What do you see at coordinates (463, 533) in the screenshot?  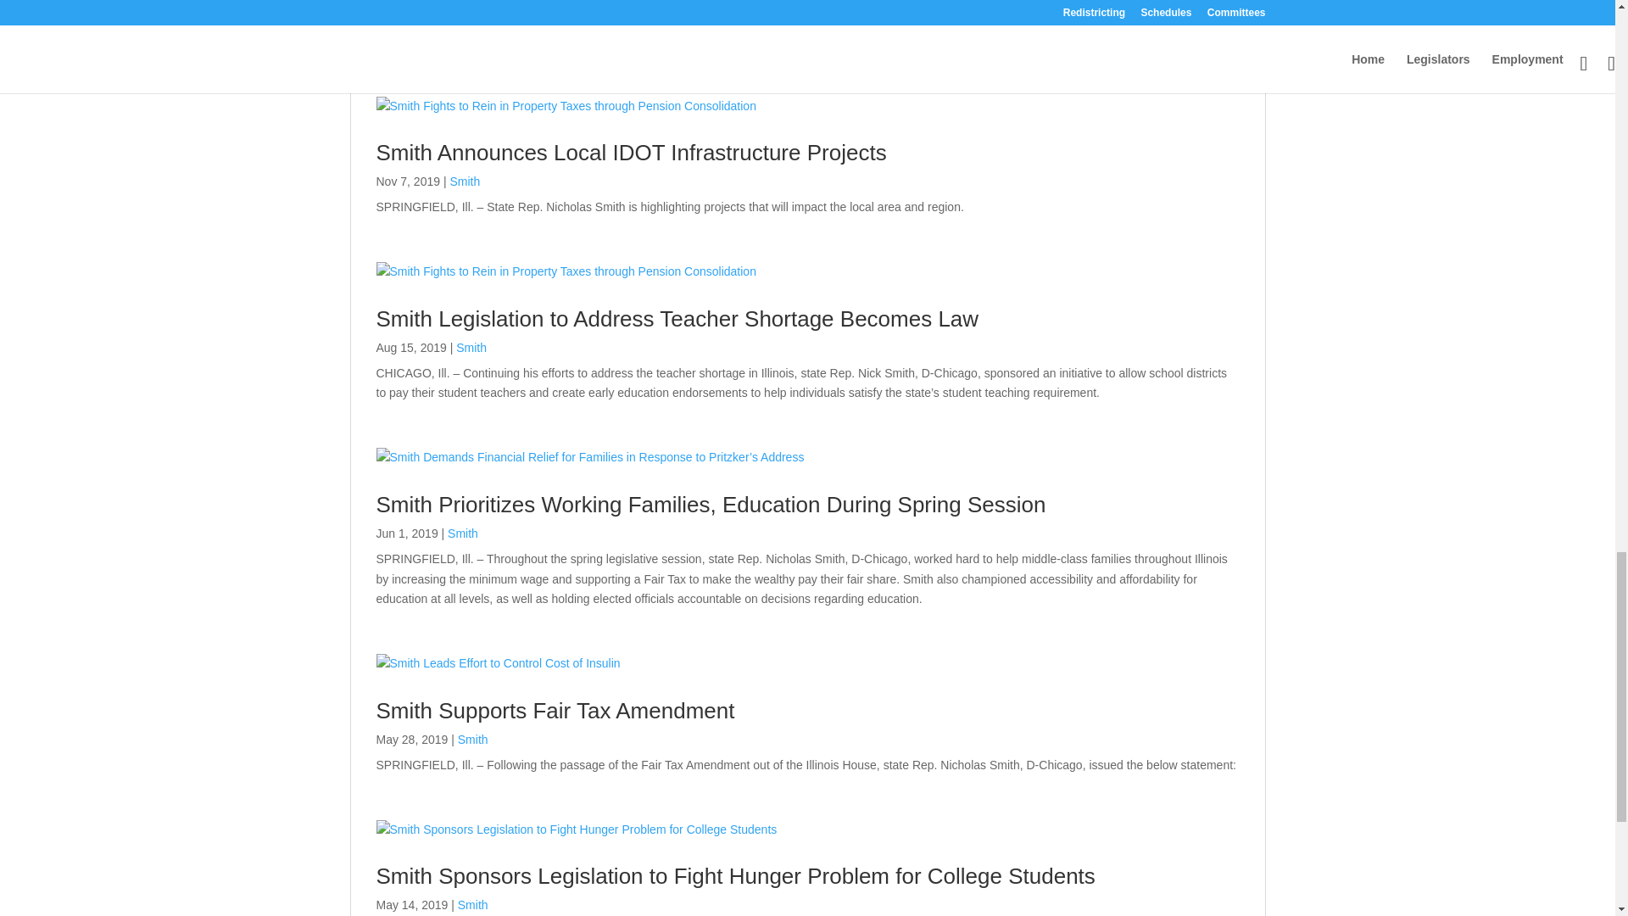 I see `Smith` at bounding box center [463, 533].